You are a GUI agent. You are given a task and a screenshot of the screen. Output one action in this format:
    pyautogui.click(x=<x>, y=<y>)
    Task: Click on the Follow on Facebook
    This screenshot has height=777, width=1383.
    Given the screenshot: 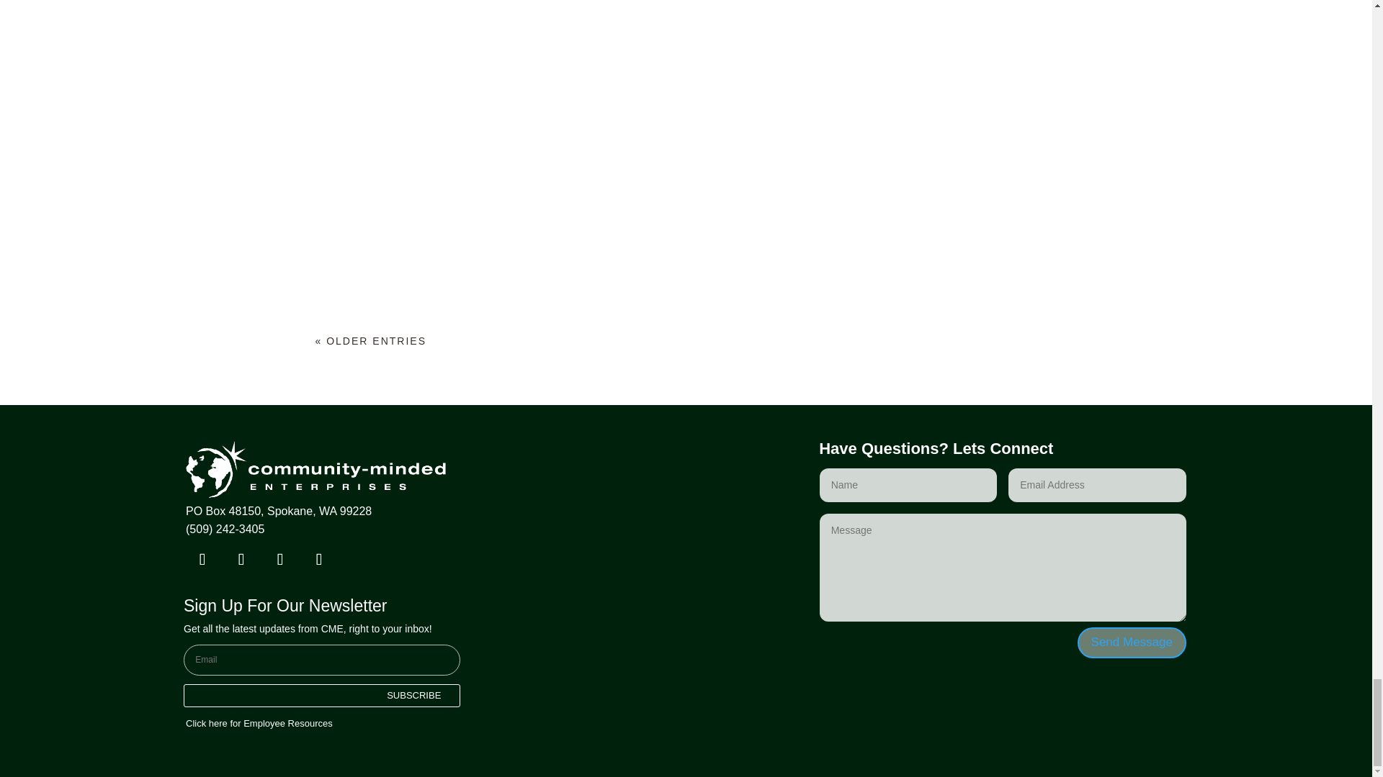 What is the action you would take?
    pyautogui.click(x=202, y=560)
    